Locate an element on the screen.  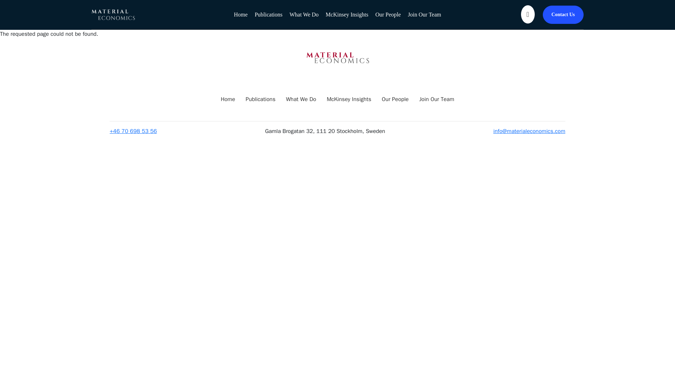
Publications is located at coordinates (268, 14).